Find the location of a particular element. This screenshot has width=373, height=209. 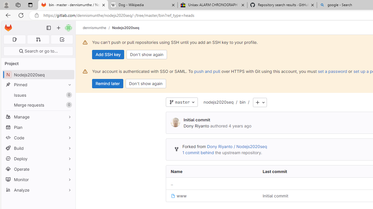

Operate is located at coordinates (38, 169).